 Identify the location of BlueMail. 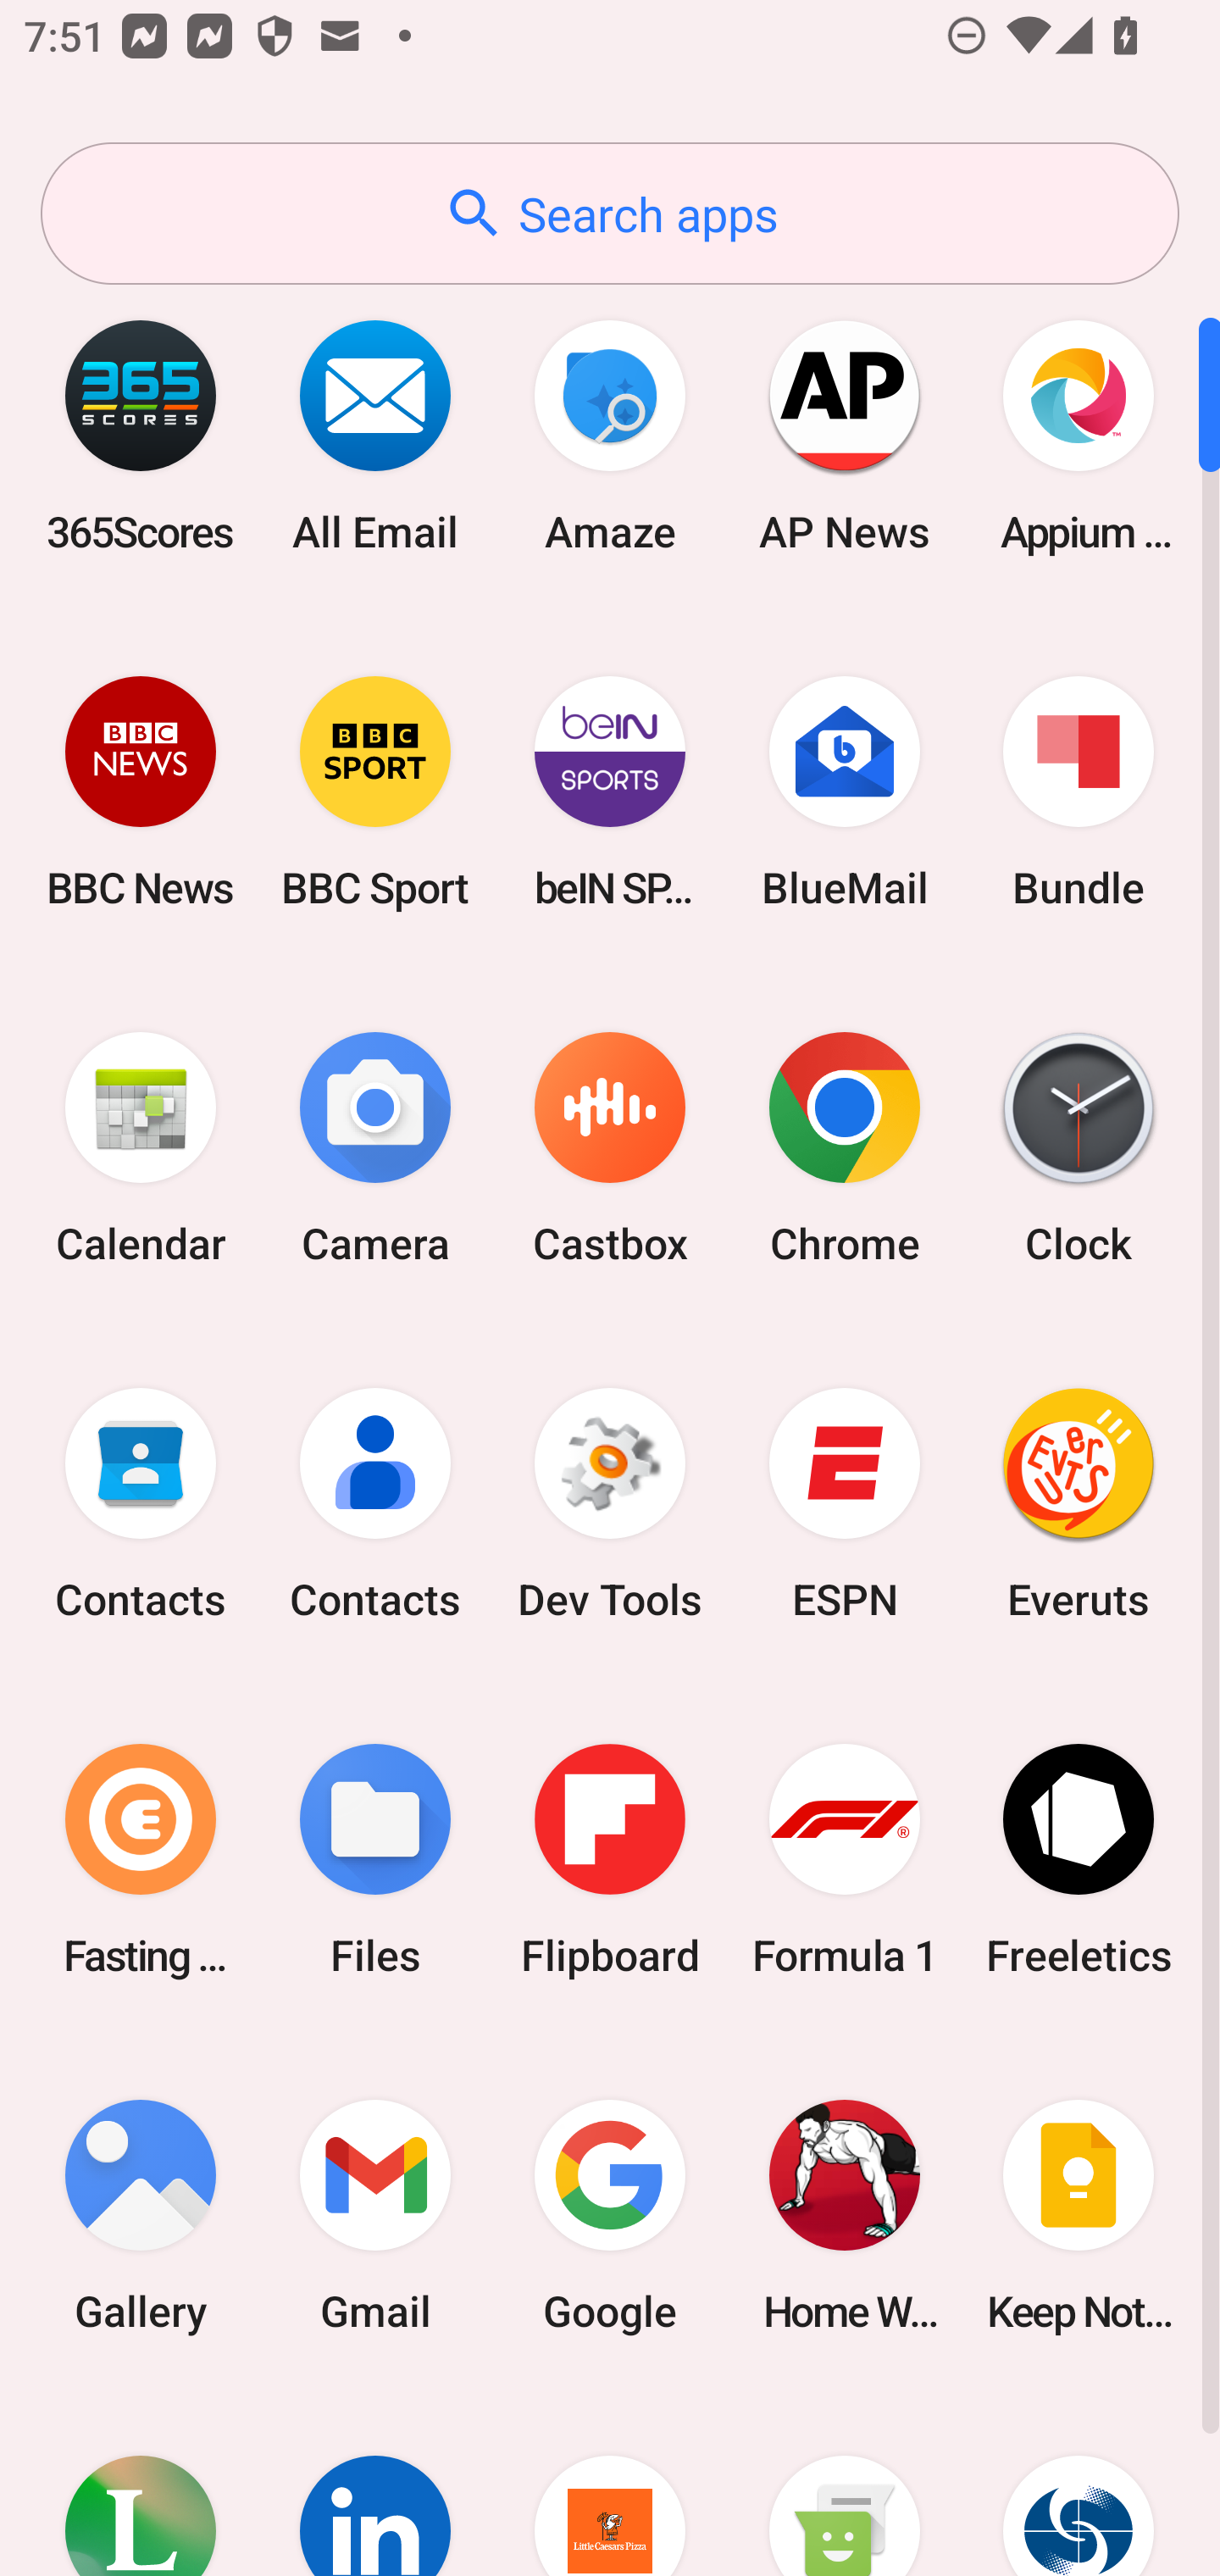
(844, 791).